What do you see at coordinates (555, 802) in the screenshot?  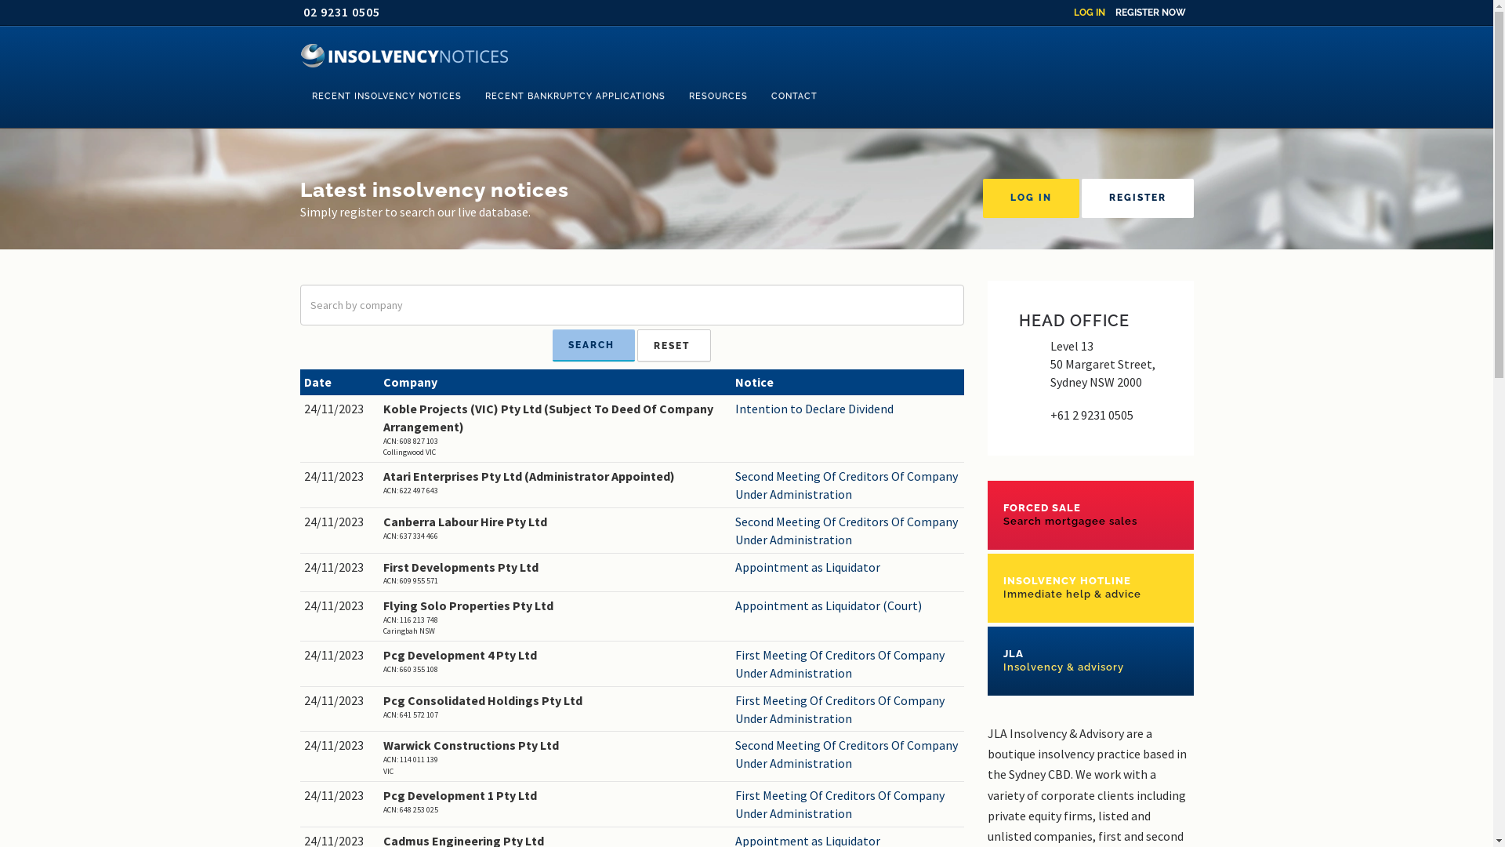 I see `Pcg Development 1 Pty Ltd
ACN: 648 253 025` at bounding box center [555, 802].